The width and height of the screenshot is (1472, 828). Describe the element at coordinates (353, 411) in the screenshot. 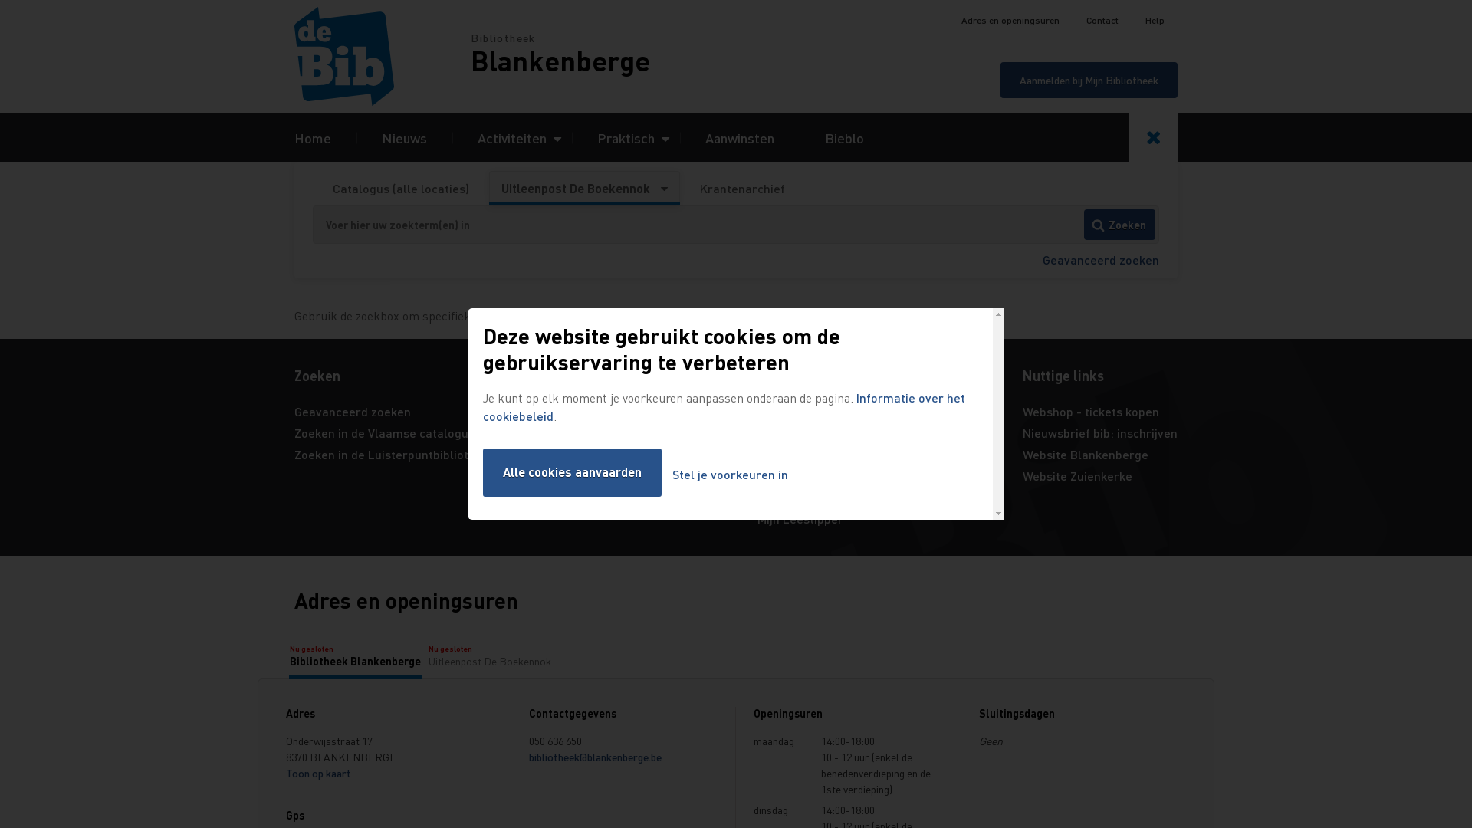

I see `Geavanceerd zoeken` at that location.